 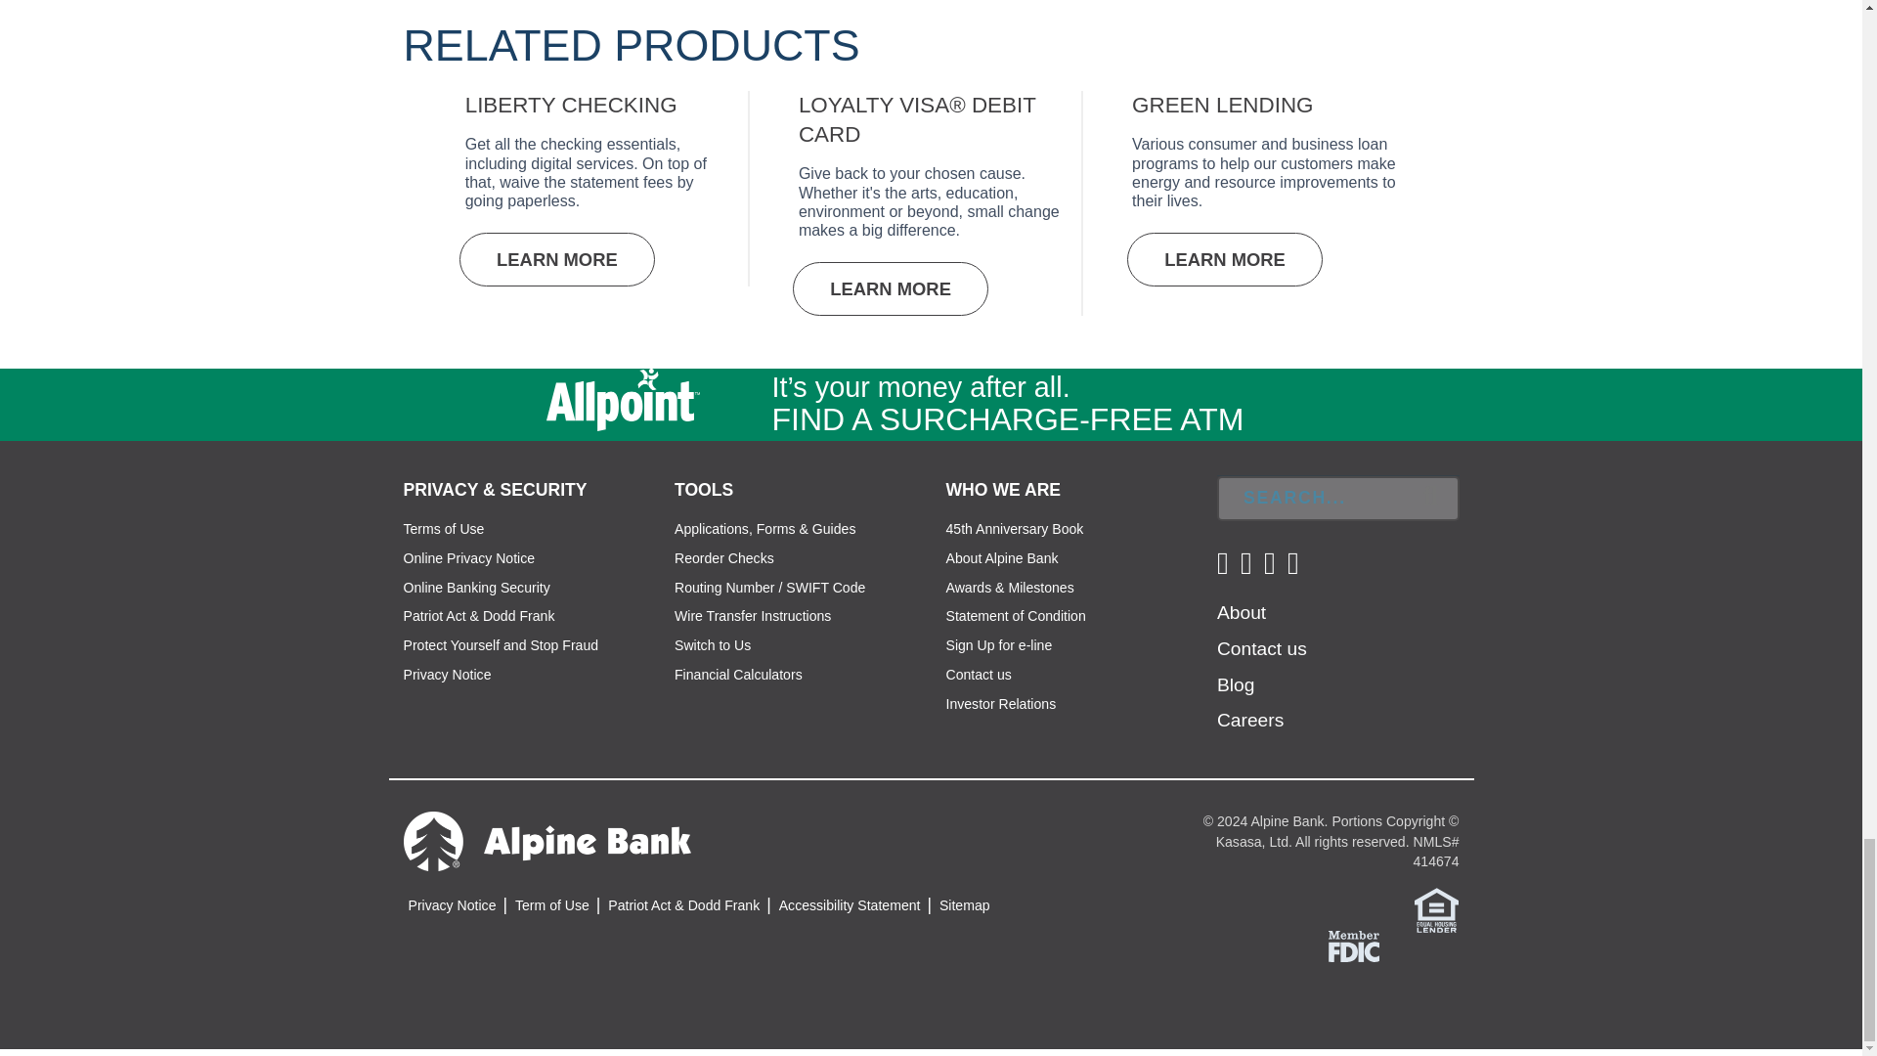 What do you see at coordinates (1354, 946) in the screenshot?
I see `MEMBER FDIC` at bounding box center [1354, 946].